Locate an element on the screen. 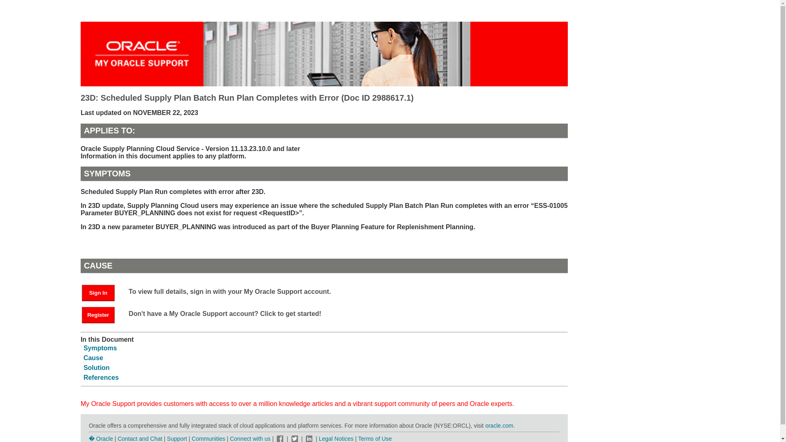 The height and width of the screenshot is (442, 786). Register is located at coordinates (102, 314).